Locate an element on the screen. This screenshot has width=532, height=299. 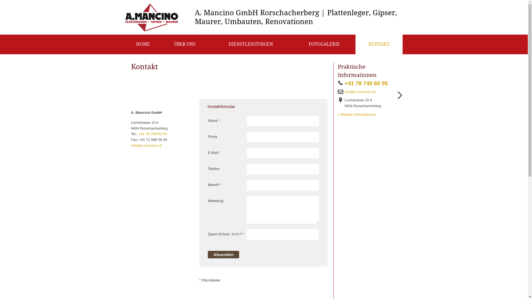
+41 78 740 60 05 is located at coordinates (153, 134).